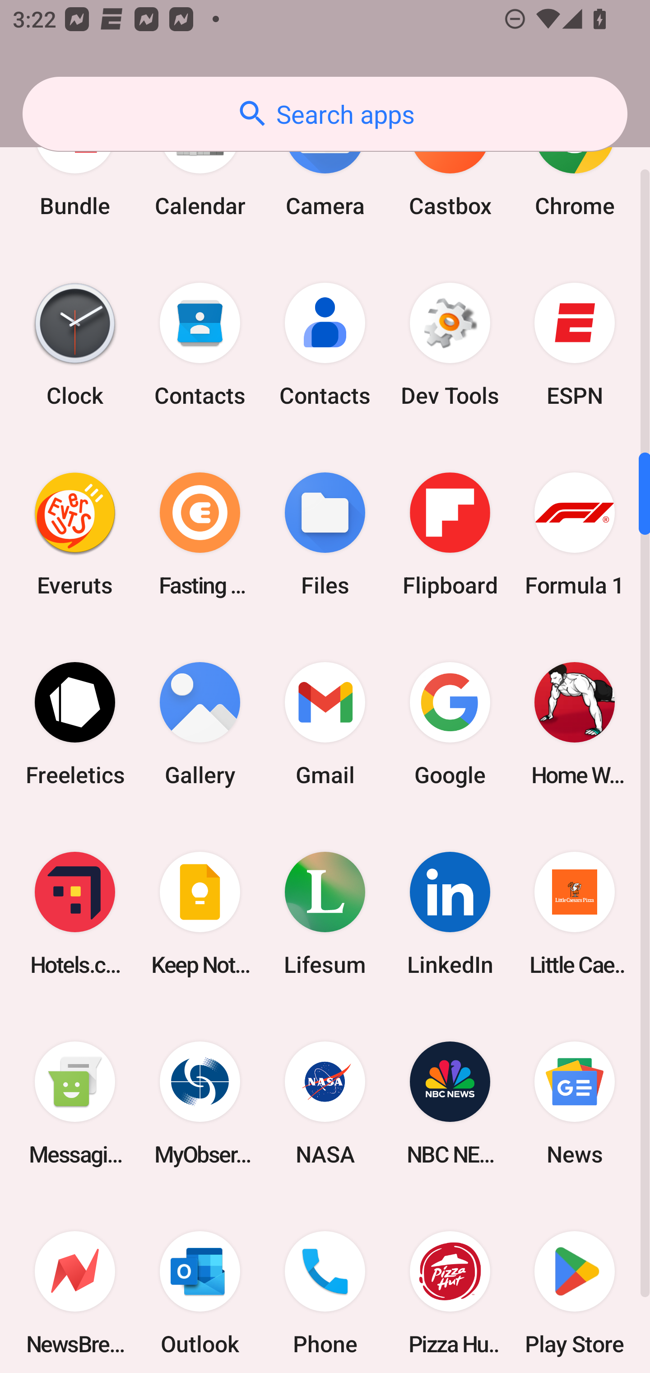 This screenshot has width=650, height=1373. Describe the element at coordinates (575, 534) in the screenshot. I see `Formula 1` at that location.